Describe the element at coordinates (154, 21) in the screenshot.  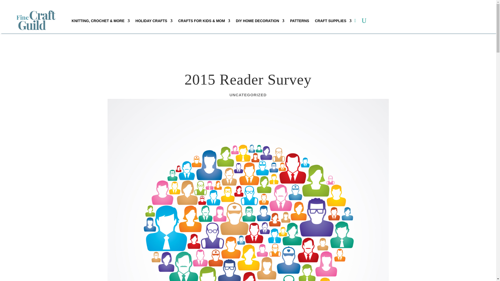
I see `HOLIDAY CRAFTS` at that location.